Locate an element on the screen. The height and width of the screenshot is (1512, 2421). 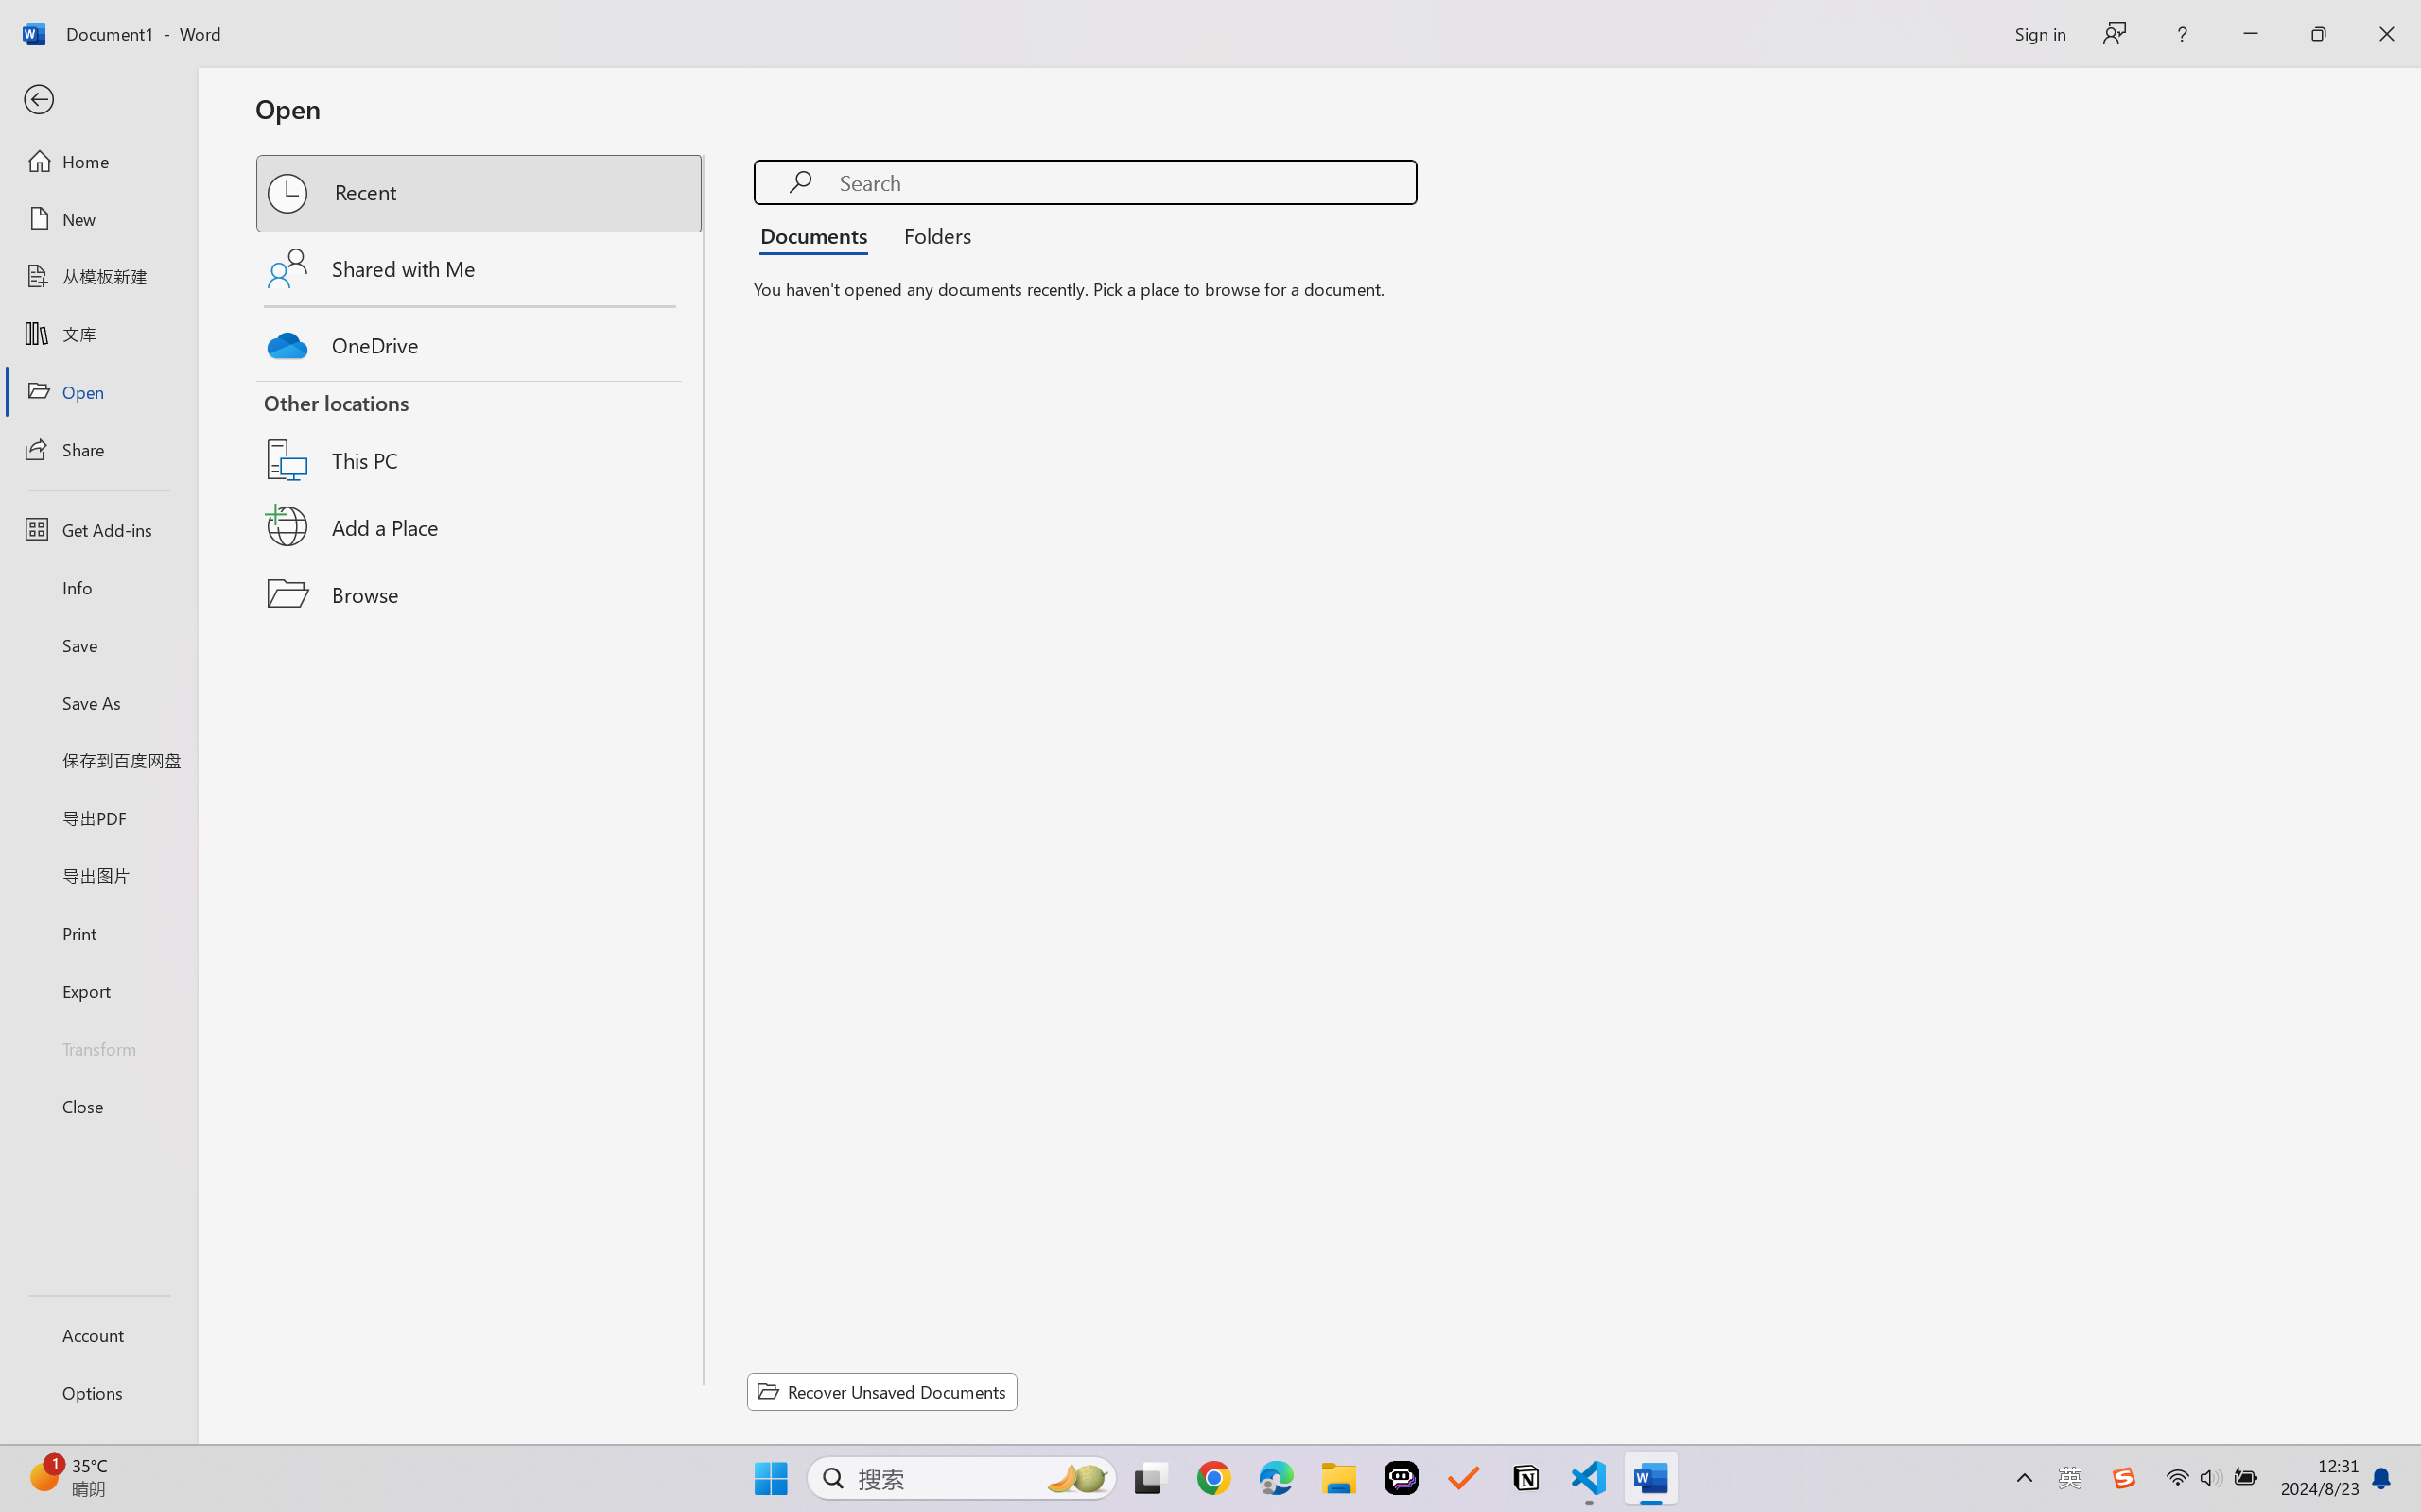
Browse is located at coordinates (480, 593).